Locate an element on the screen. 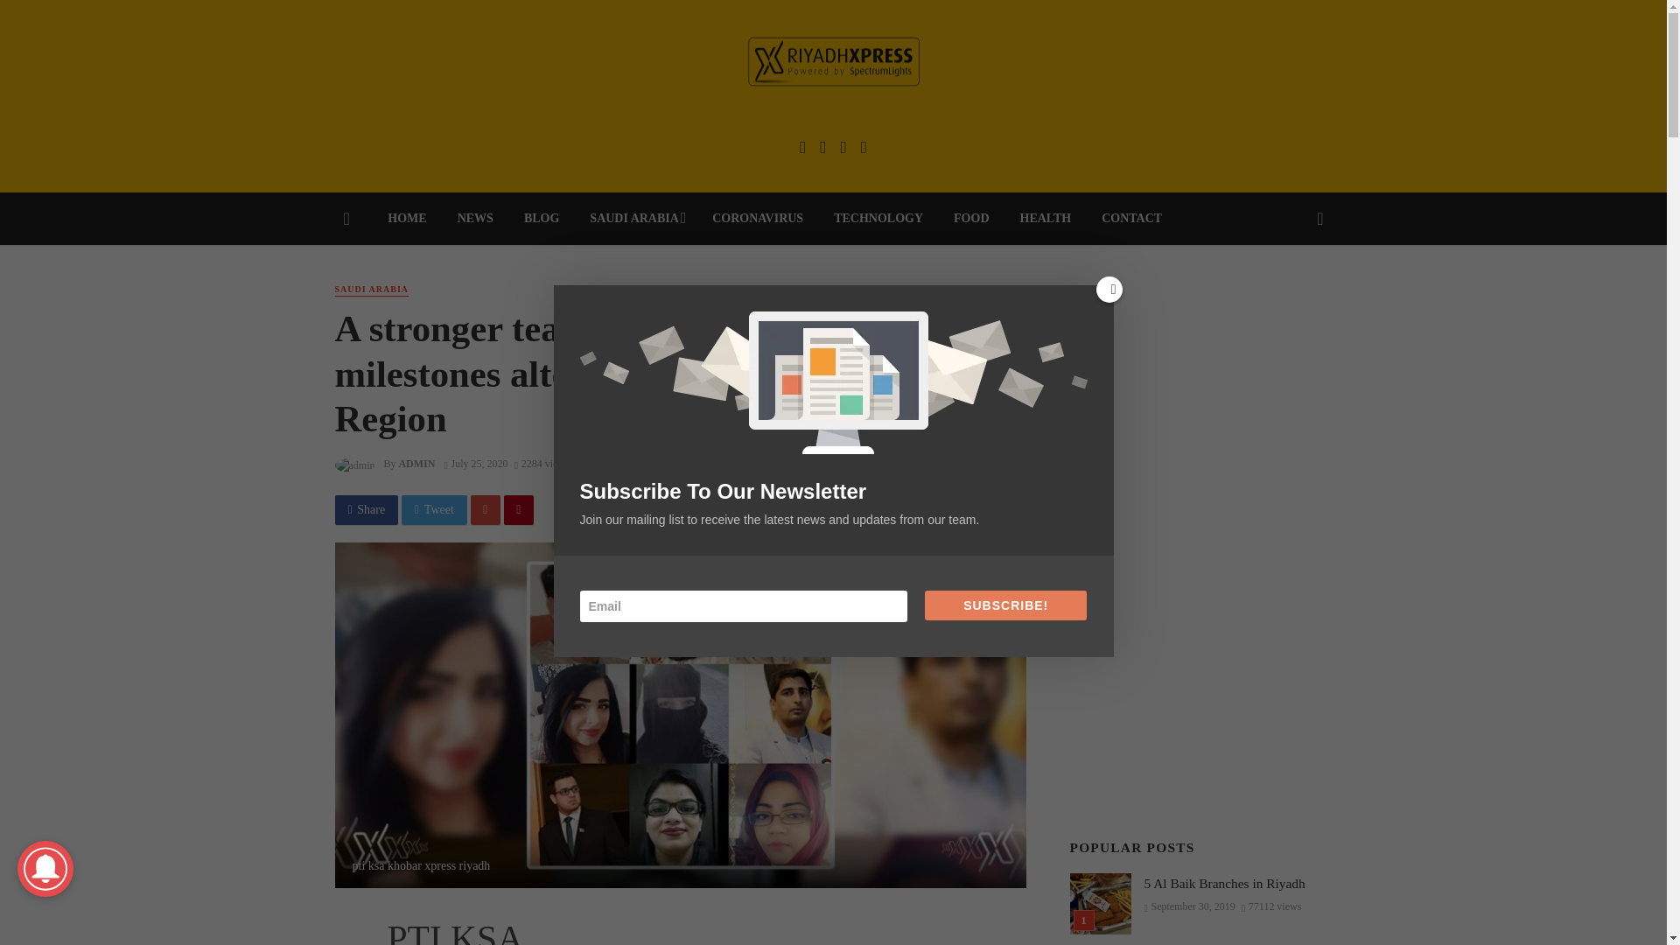 Image resolution: width=1680 pixels, height=945 pixels. SAUDI ARABIA is located at coordinates (371, 290).